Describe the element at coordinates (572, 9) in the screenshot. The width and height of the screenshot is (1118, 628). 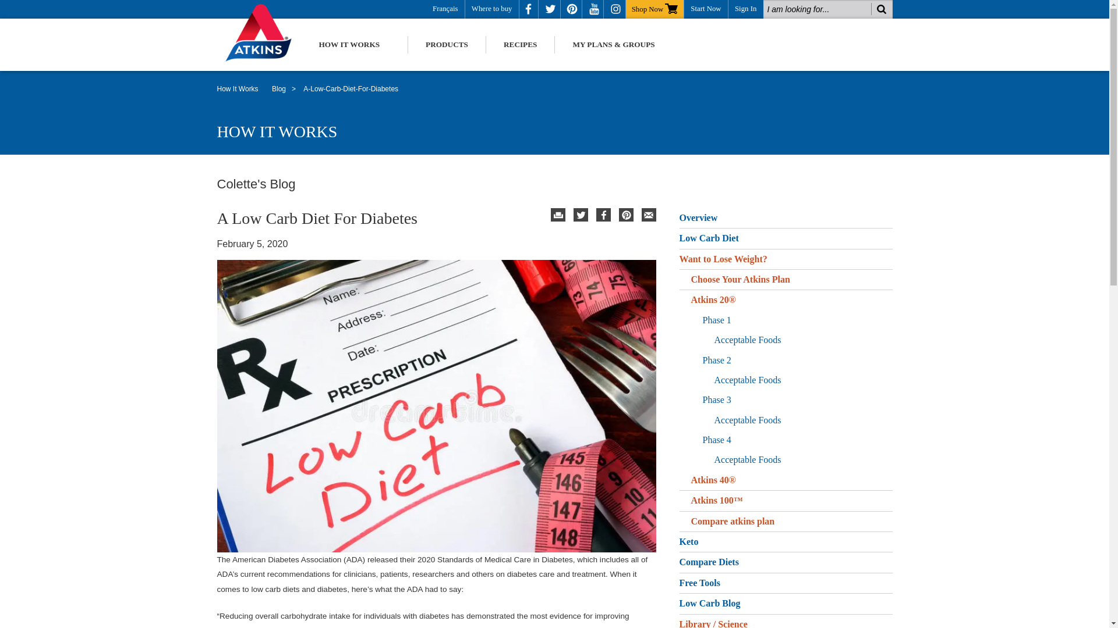
I see `Pinterest` at that location.